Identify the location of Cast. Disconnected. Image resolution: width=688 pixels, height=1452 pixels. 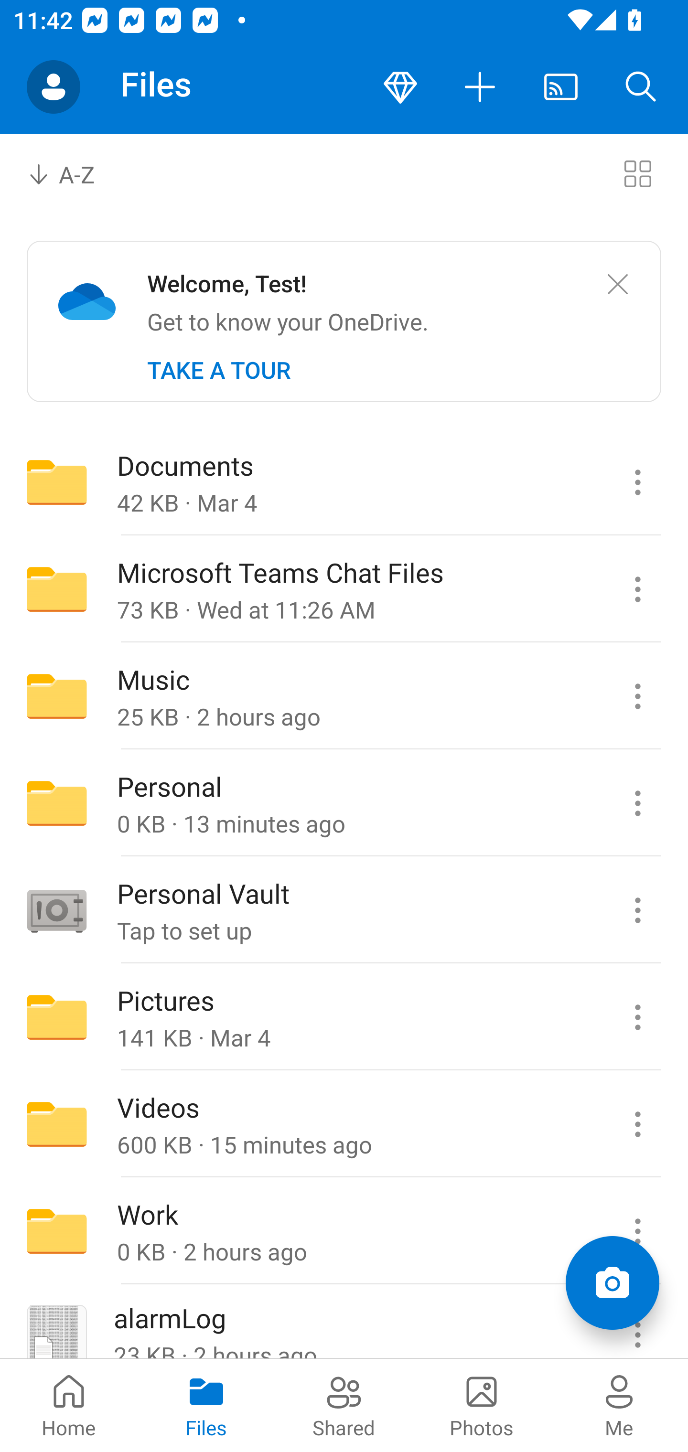
(561, 87).